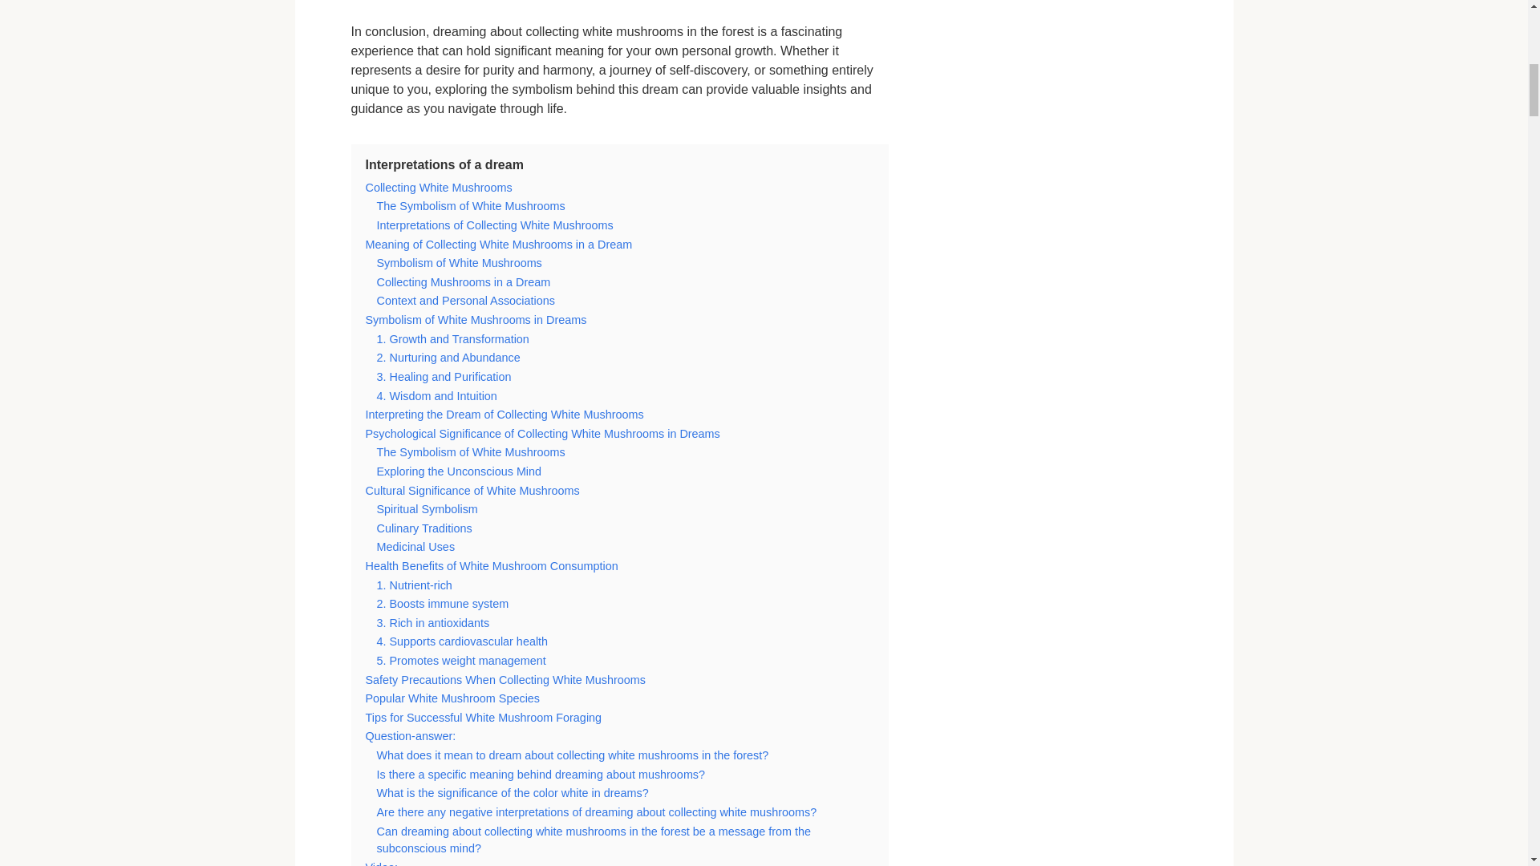  I want to click on 2. Nurturing and Abundance, so click(448, 358).